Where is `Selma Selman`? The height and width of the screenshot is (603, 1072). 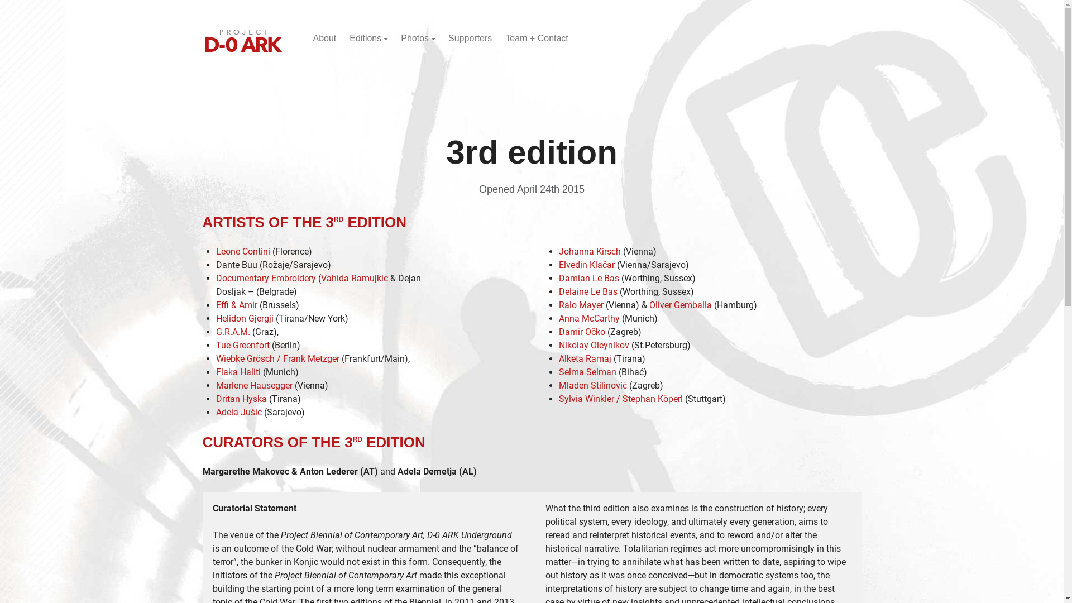 Selma Selman is located at coordinates (587, 372).